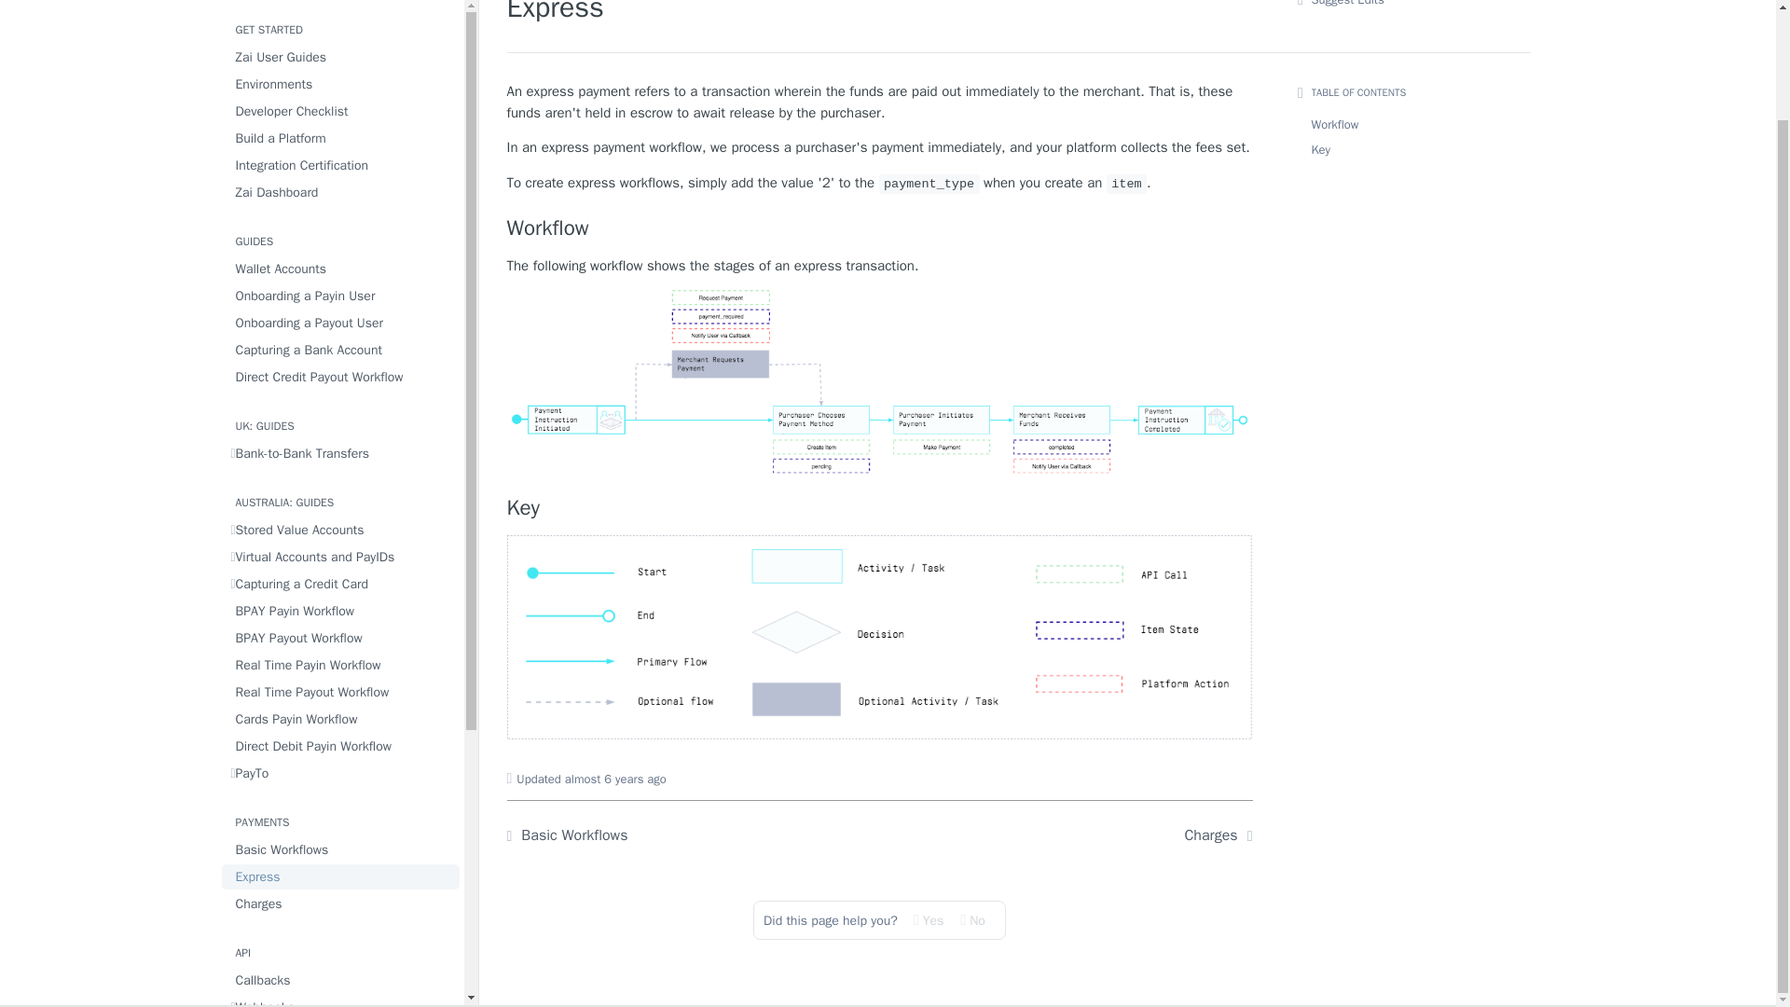 This screenshot has height=1007, width=1790. I want to click on Zai Dashboard, so click(341, 157).